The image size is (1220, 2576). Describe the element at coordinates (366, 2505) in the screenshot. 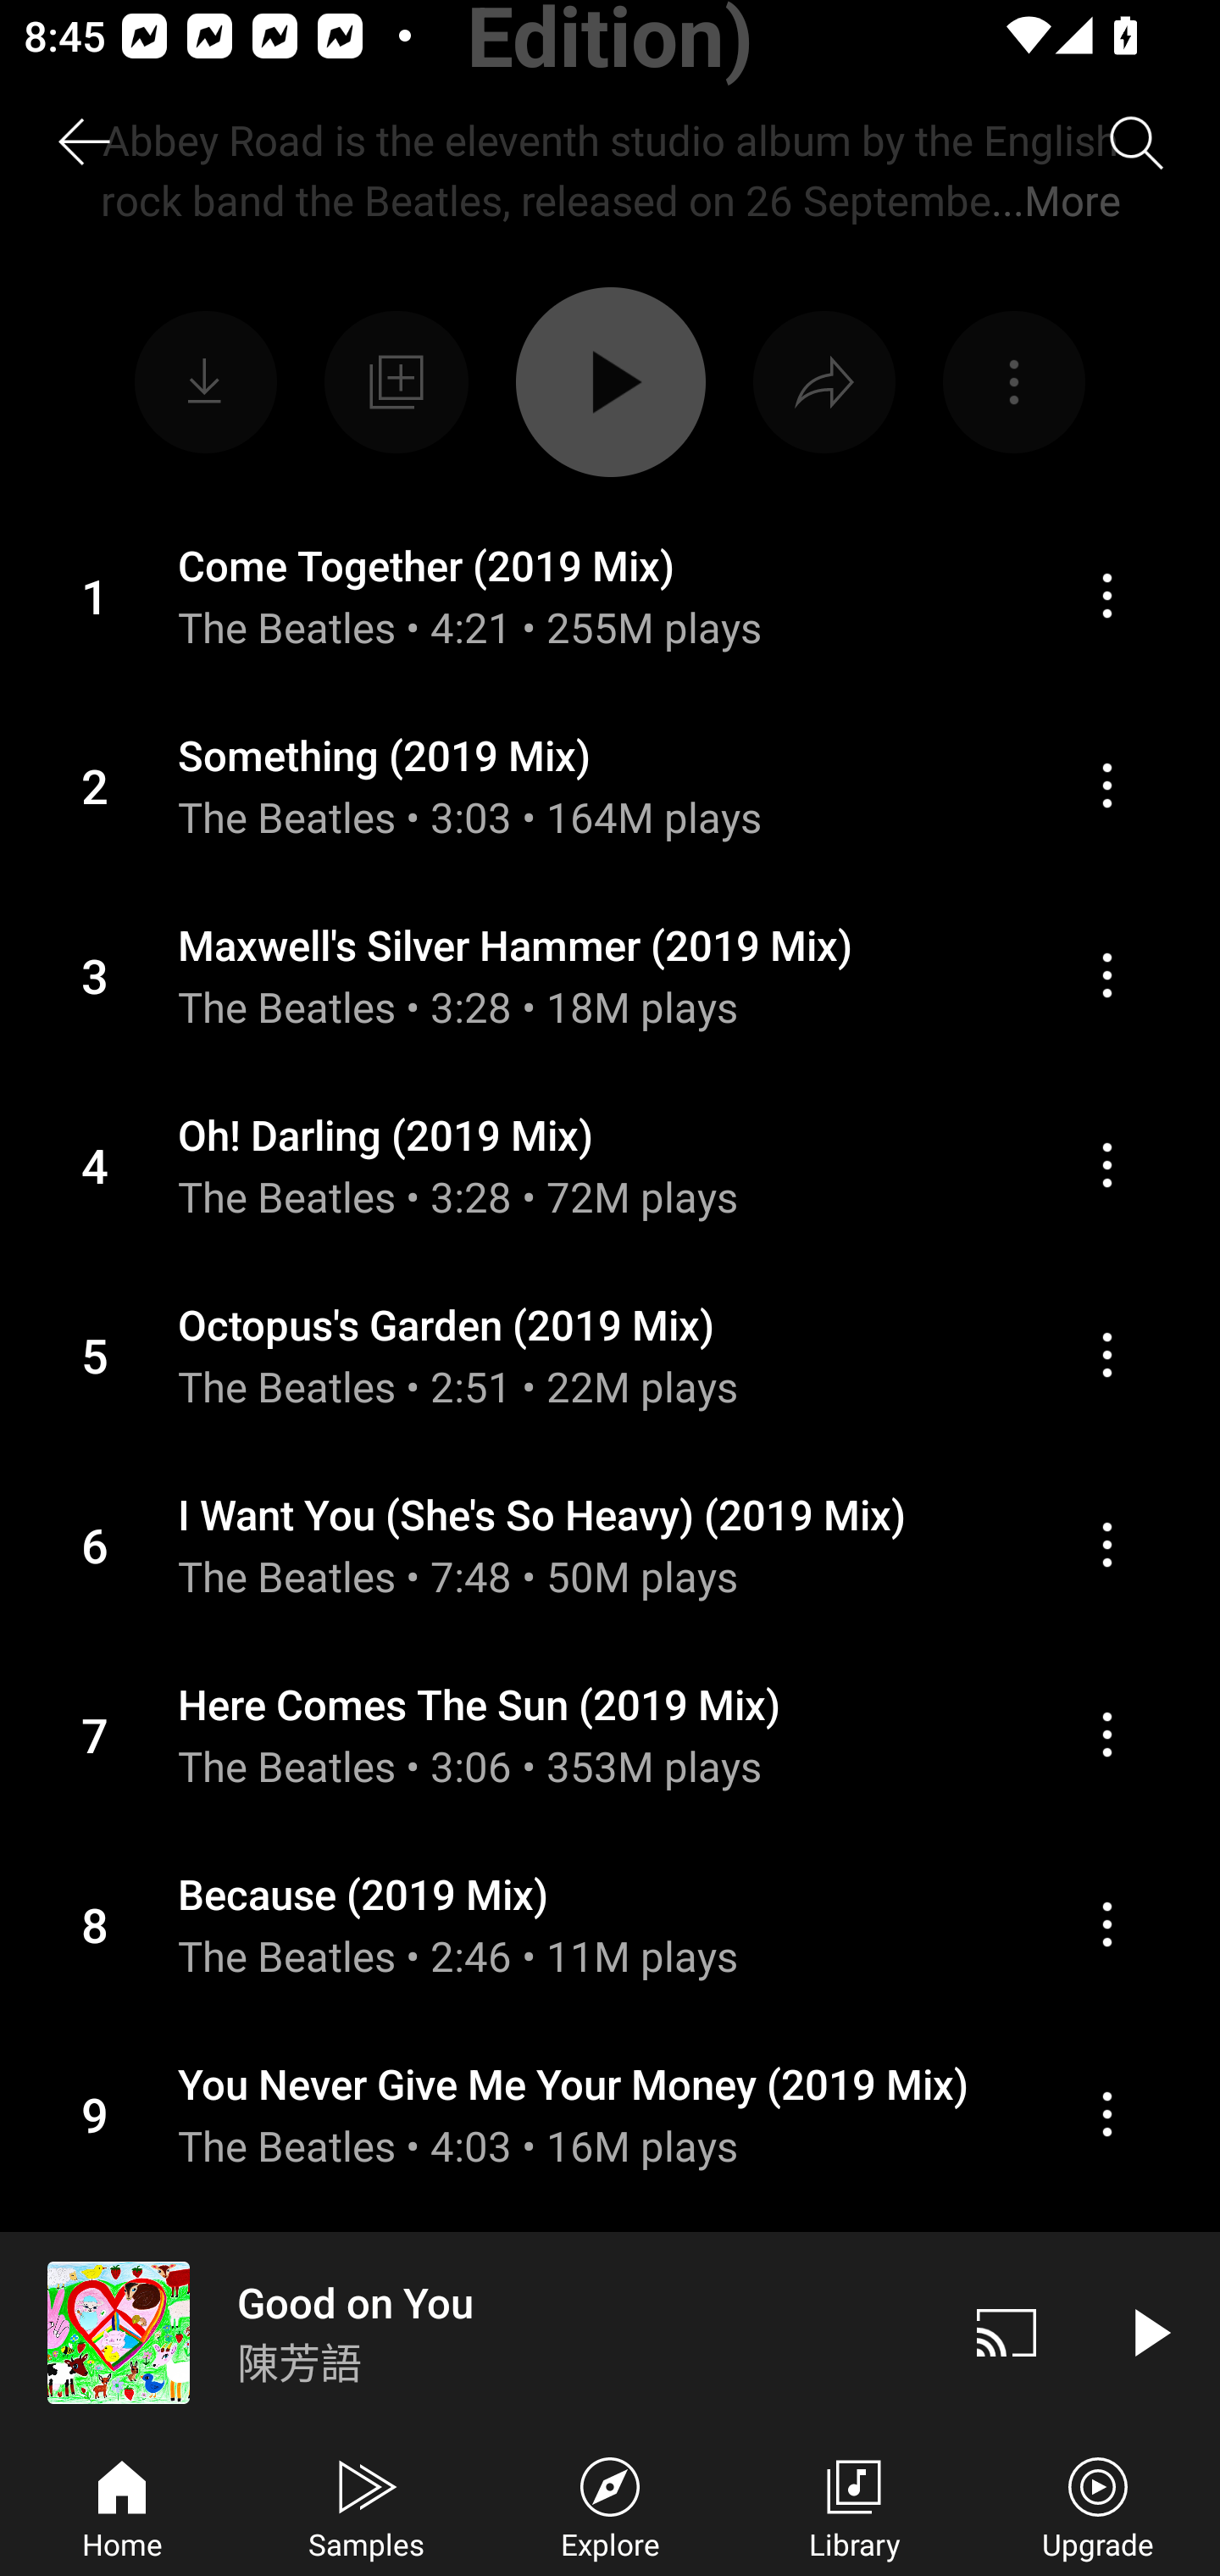

I see `Samples` at that location.